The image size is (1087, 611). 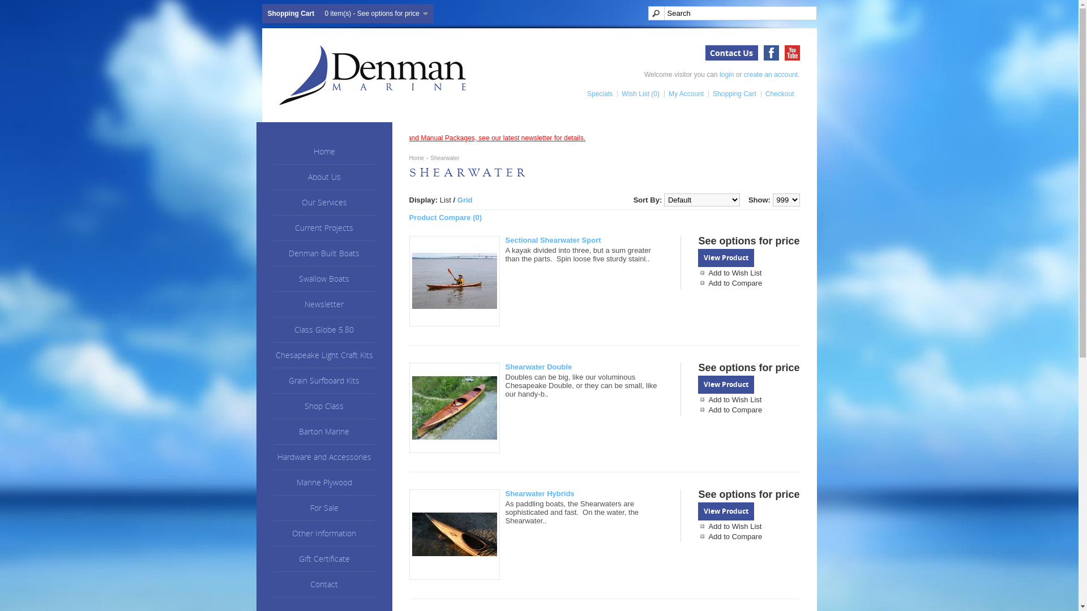 I want to click on Our Services, so click(x=324, y=203).